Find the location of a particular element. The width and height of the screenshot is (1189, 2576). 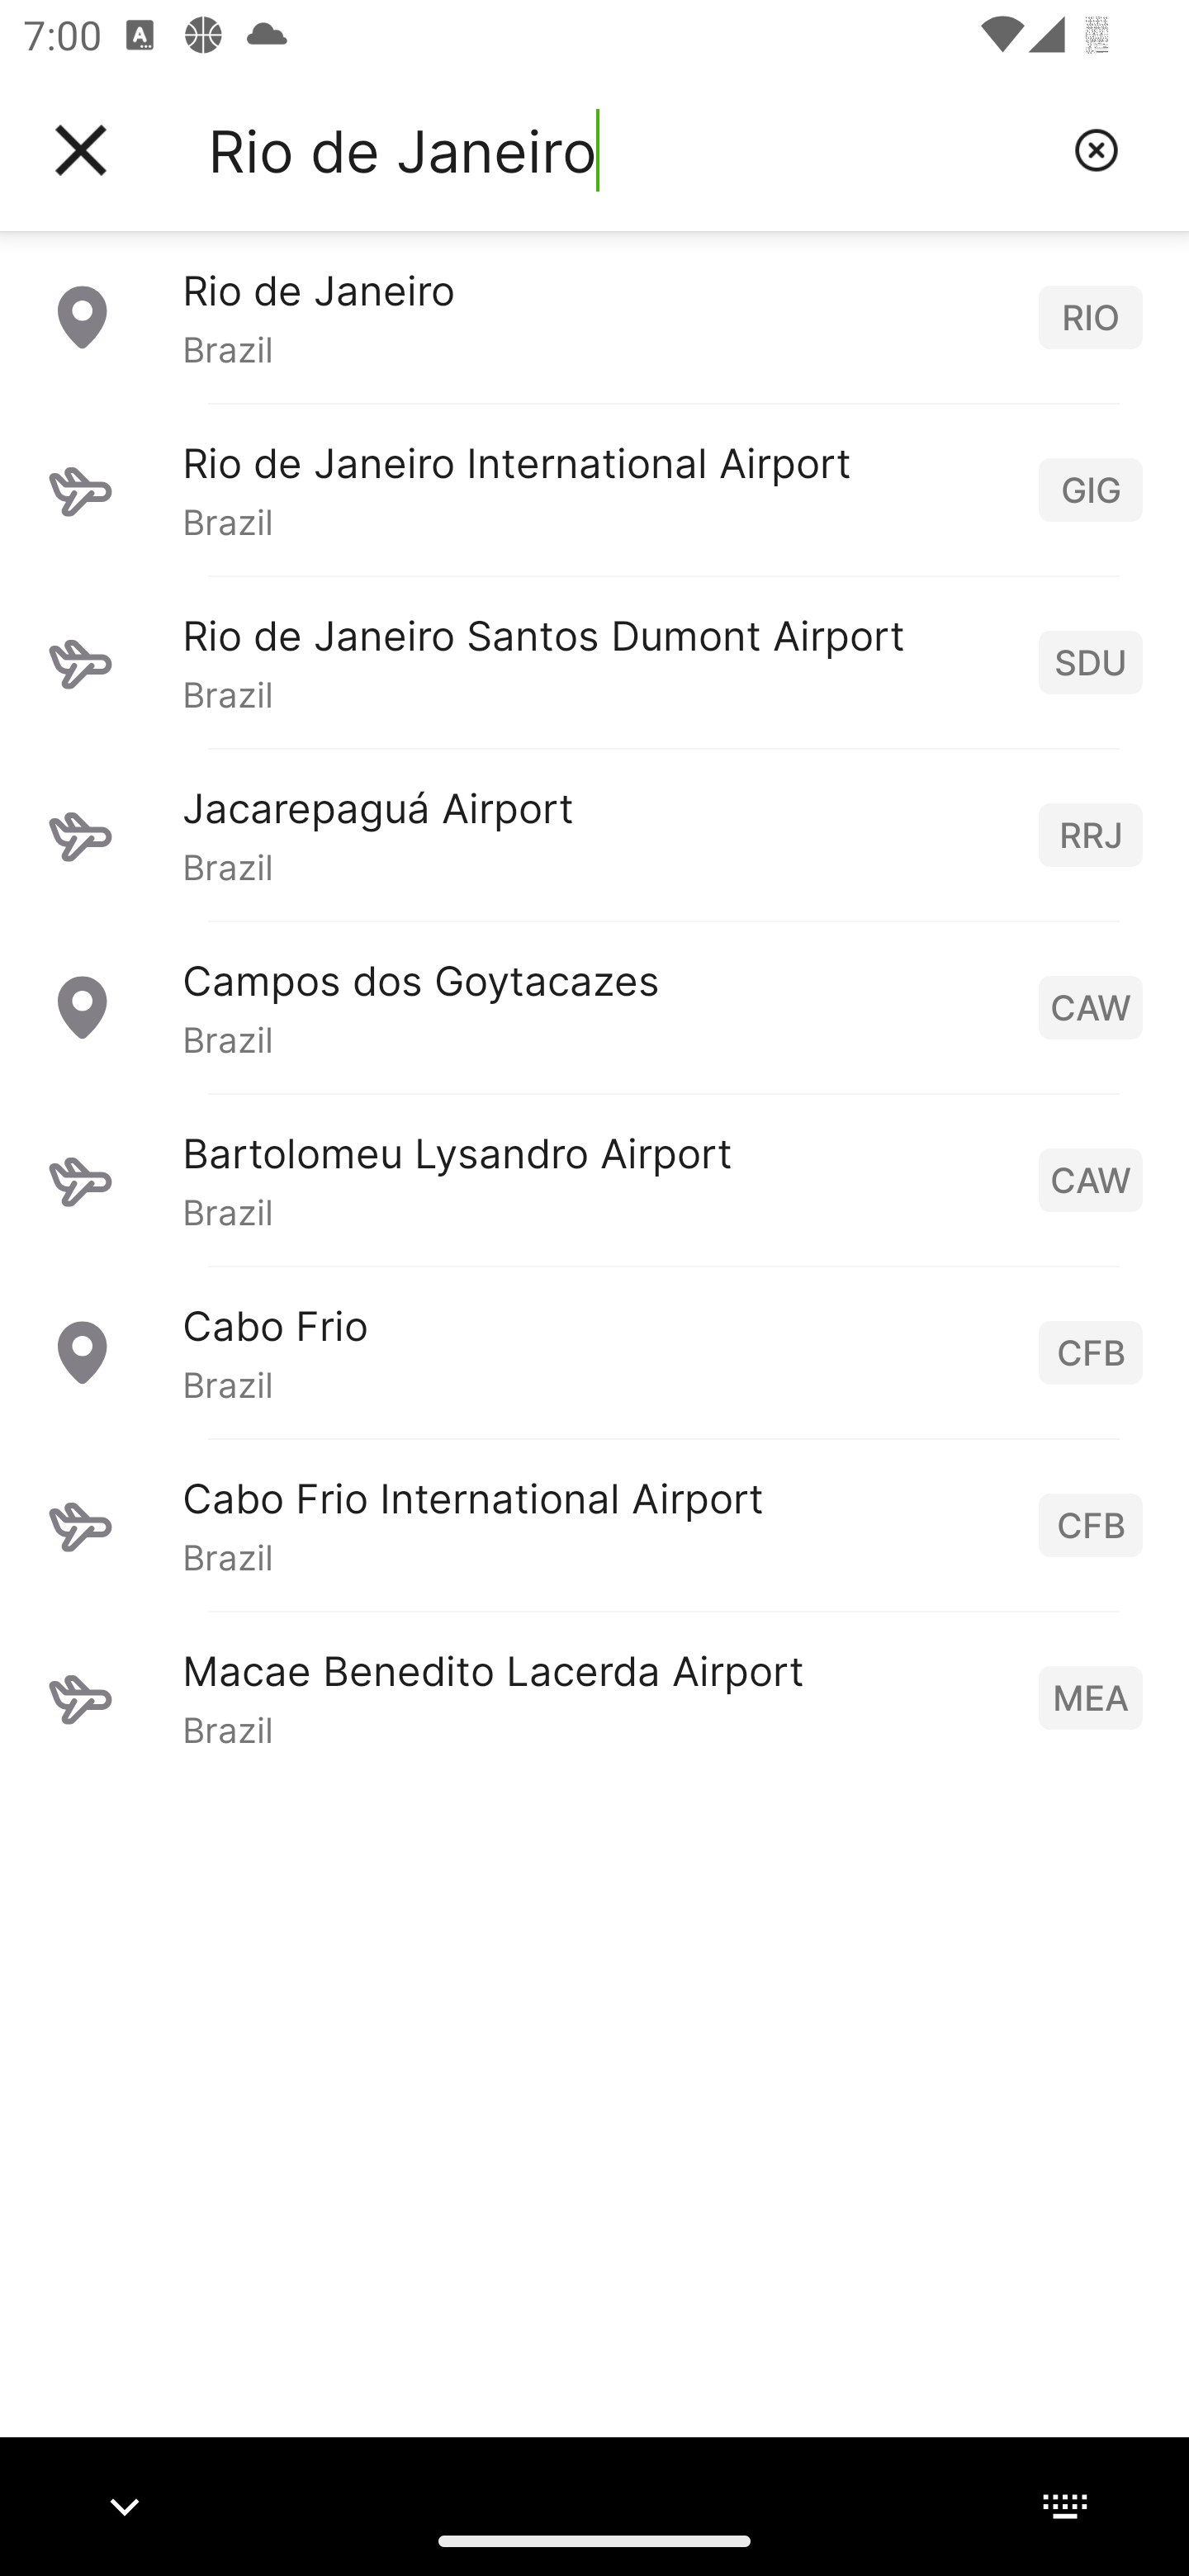

Cabo Frio Brazil CFB is located at coordinates (594, 1352).